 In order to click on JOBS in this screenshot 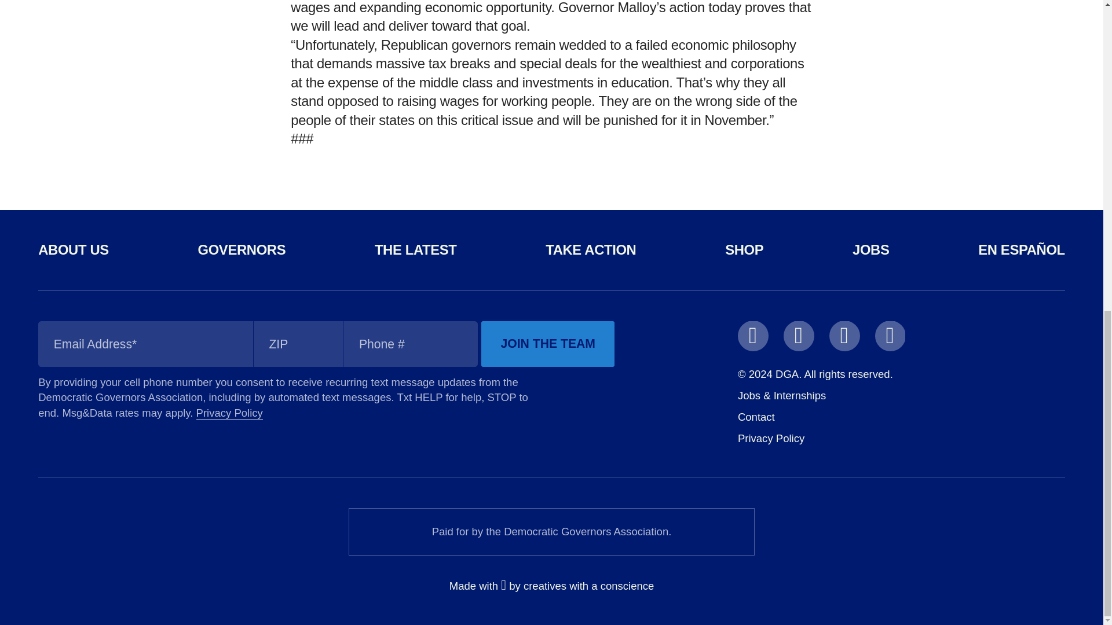, I will do `click(870, 249)`.